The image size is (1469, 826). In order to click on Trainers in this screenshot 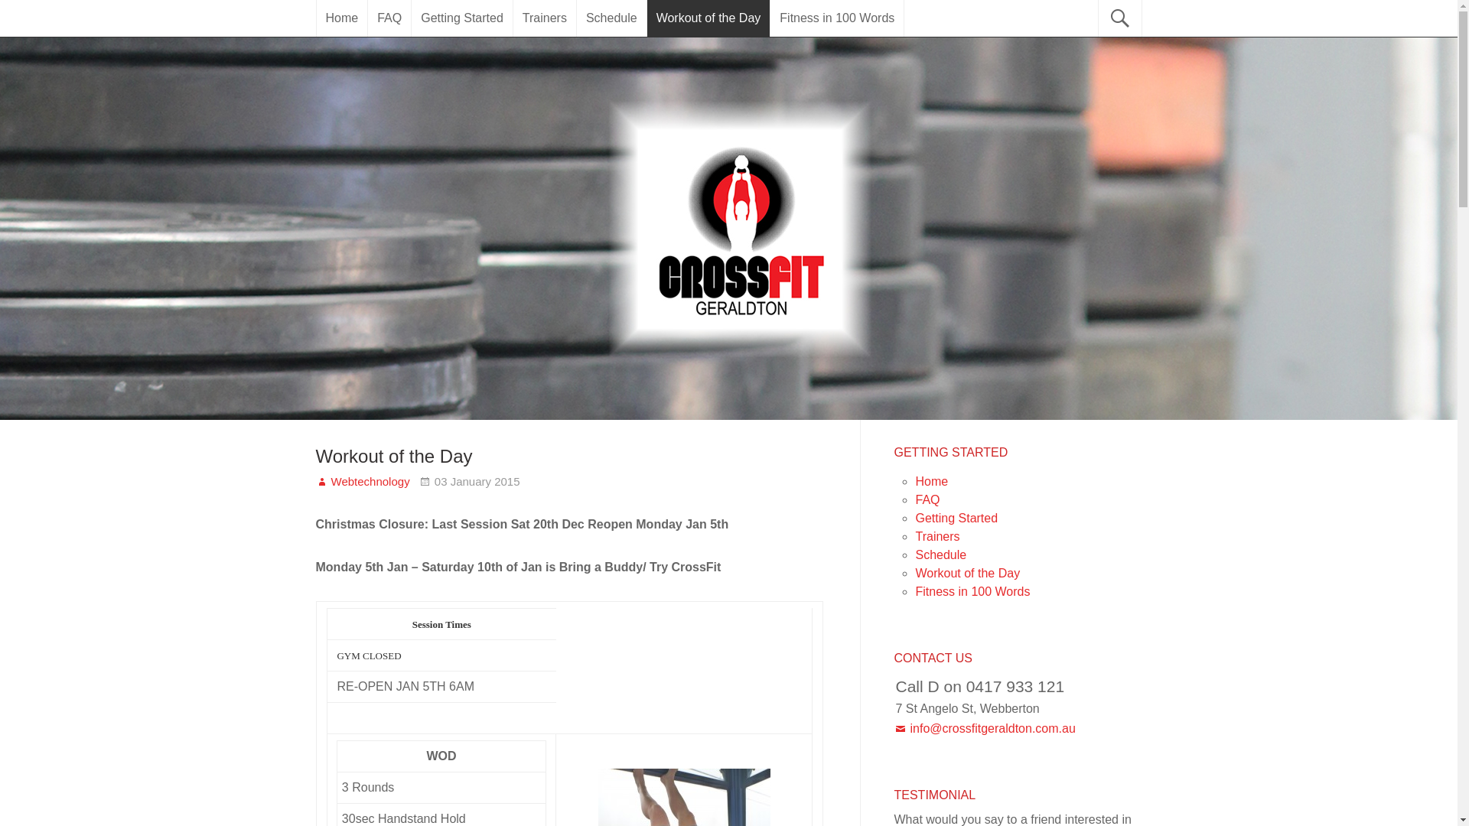, I will do `click(937, 537)`.